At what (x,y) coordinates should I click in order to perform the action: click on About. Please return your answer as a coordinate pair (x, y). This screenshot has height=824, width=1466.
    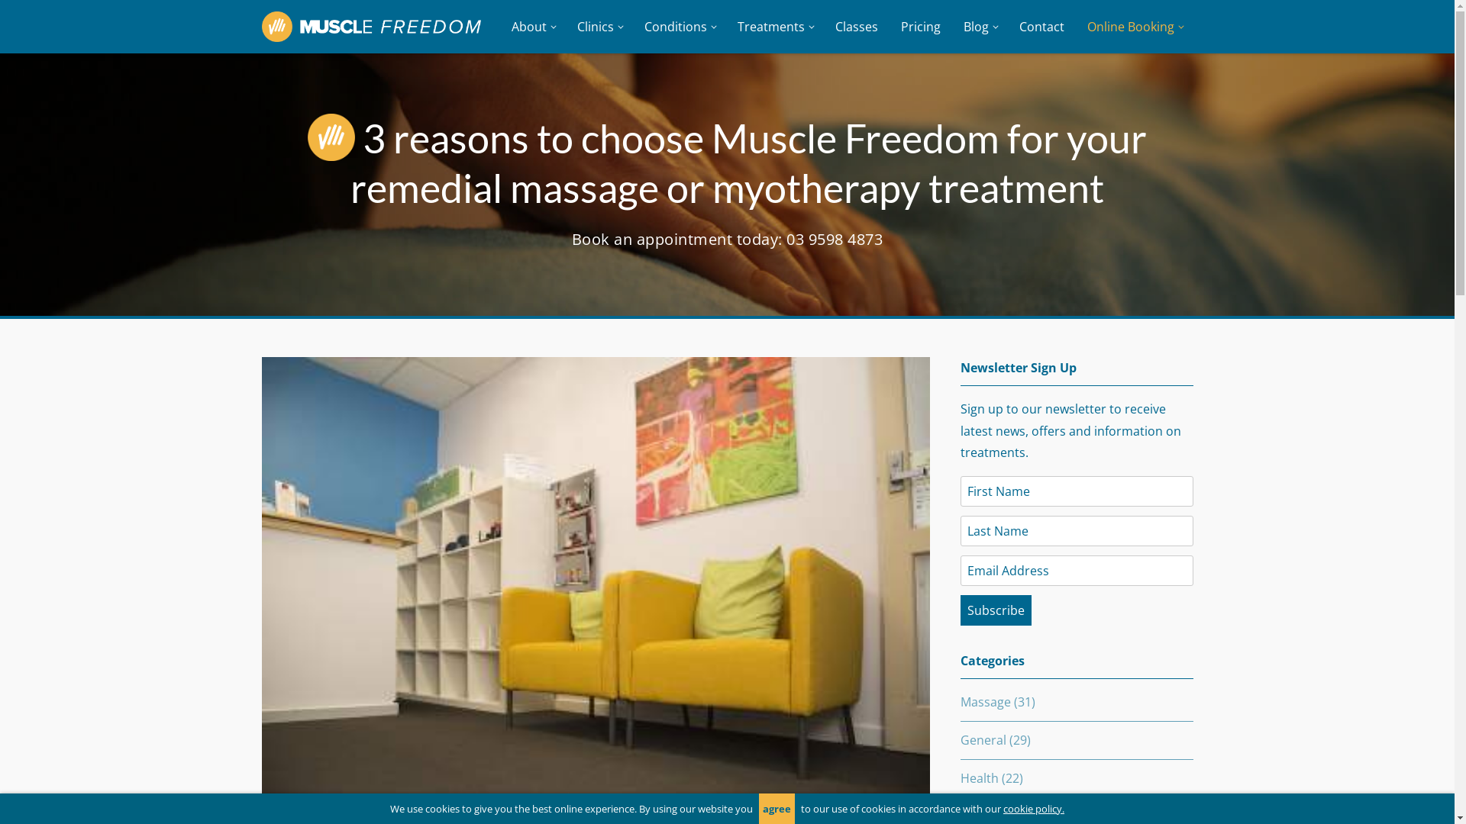
    Looking at the image, I should click on (532, 27).